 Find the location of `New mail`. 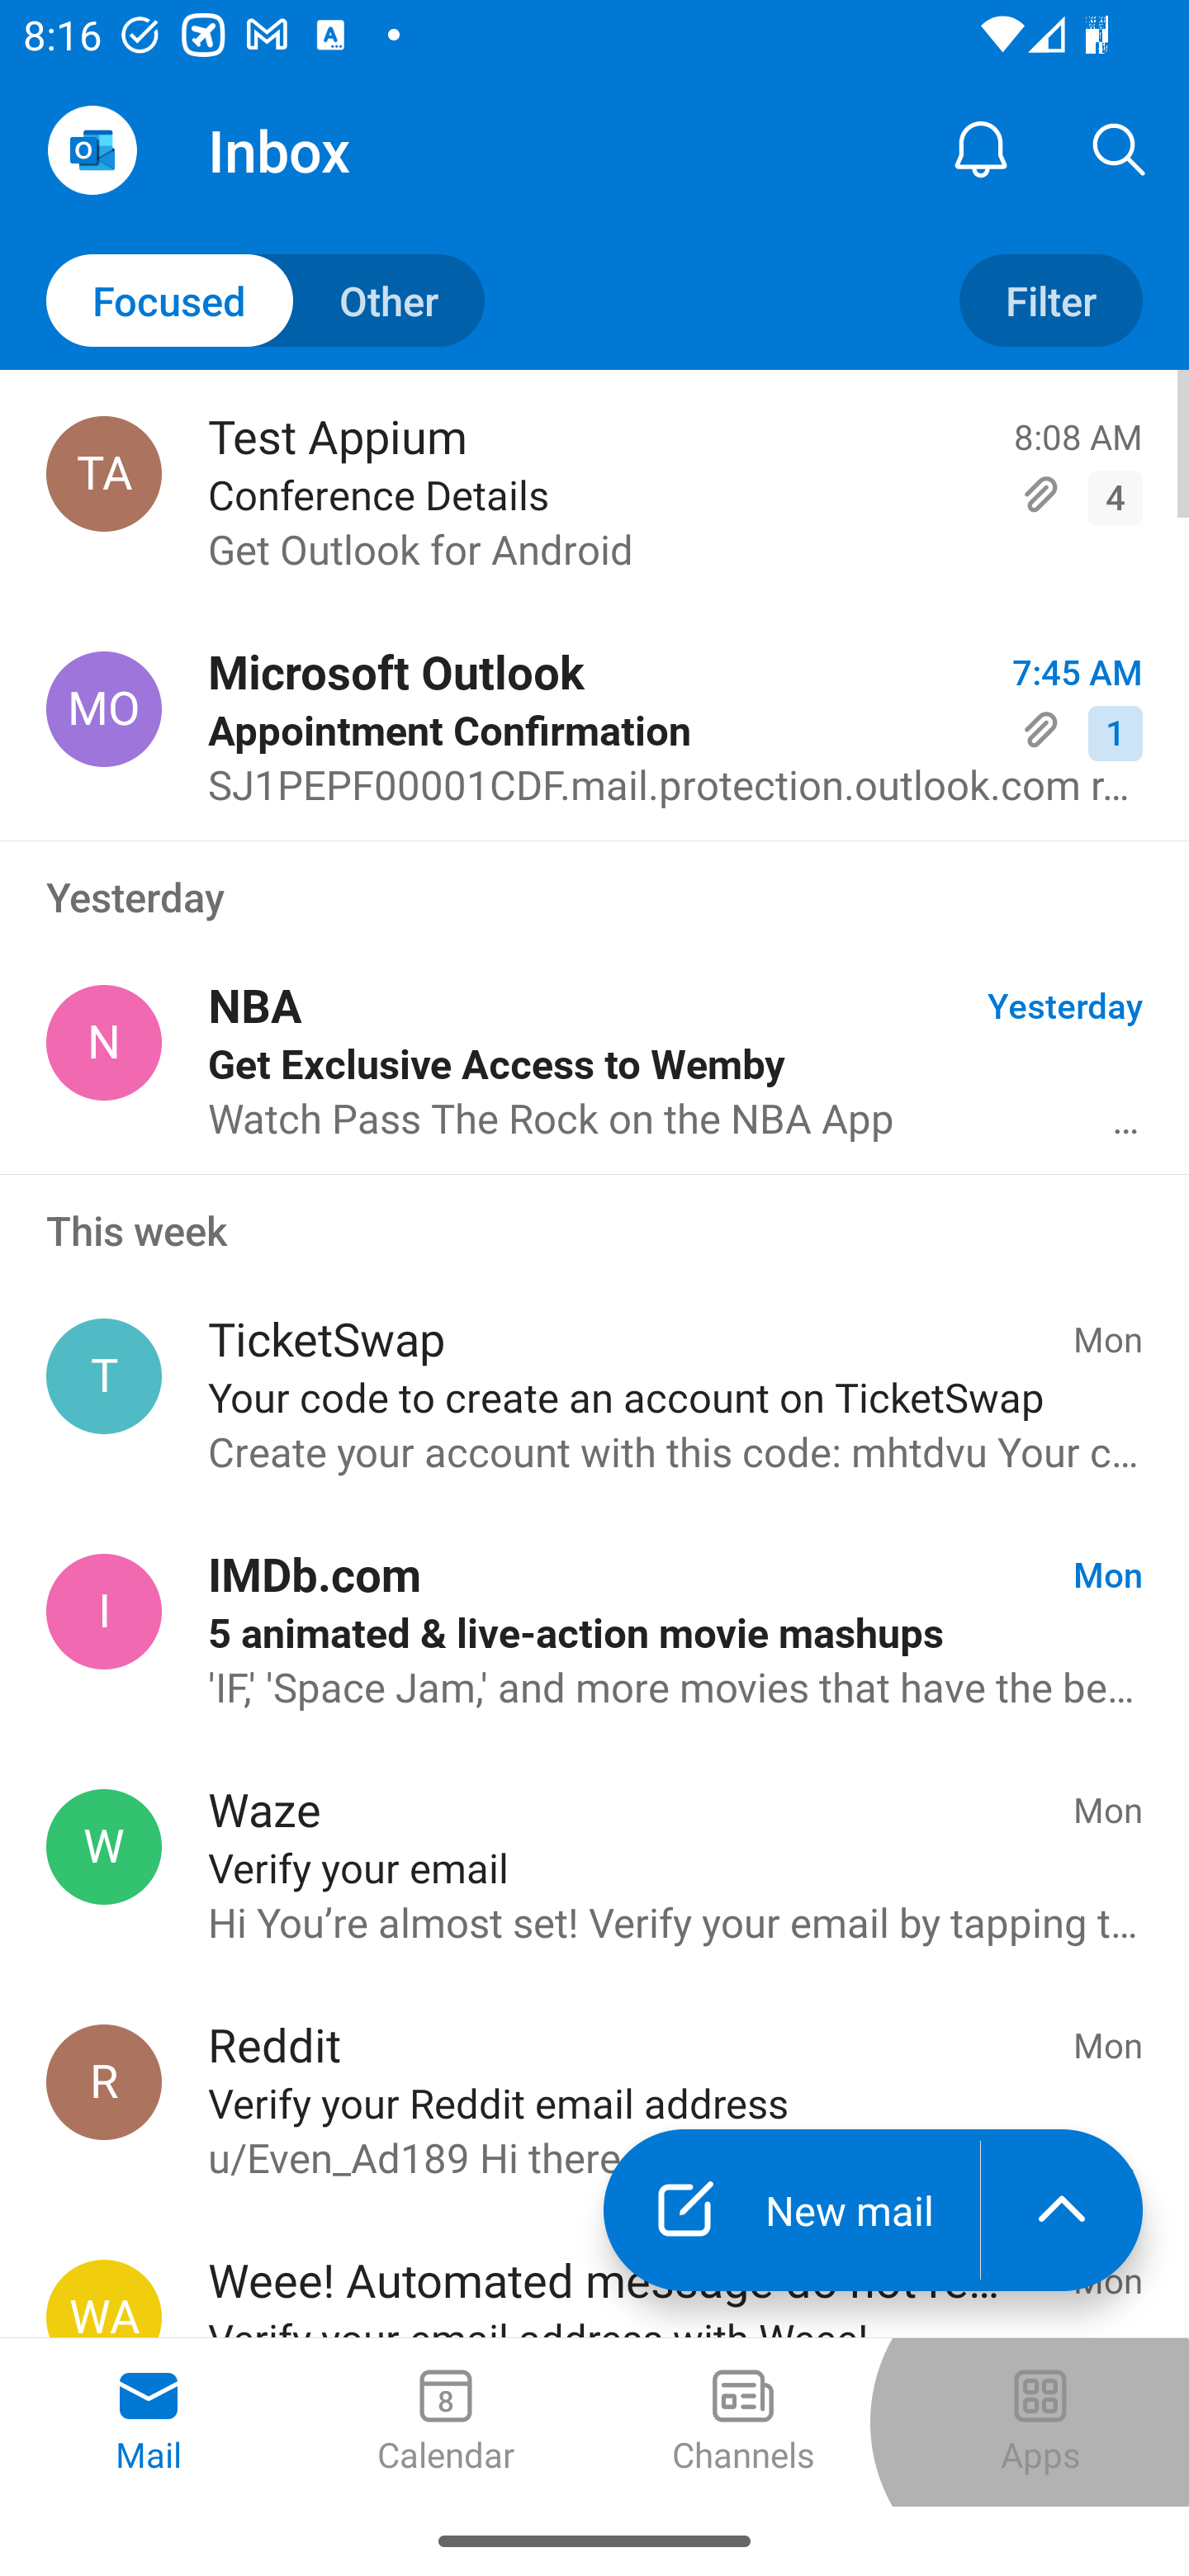

New mail is located at coordinates (791, 2209).